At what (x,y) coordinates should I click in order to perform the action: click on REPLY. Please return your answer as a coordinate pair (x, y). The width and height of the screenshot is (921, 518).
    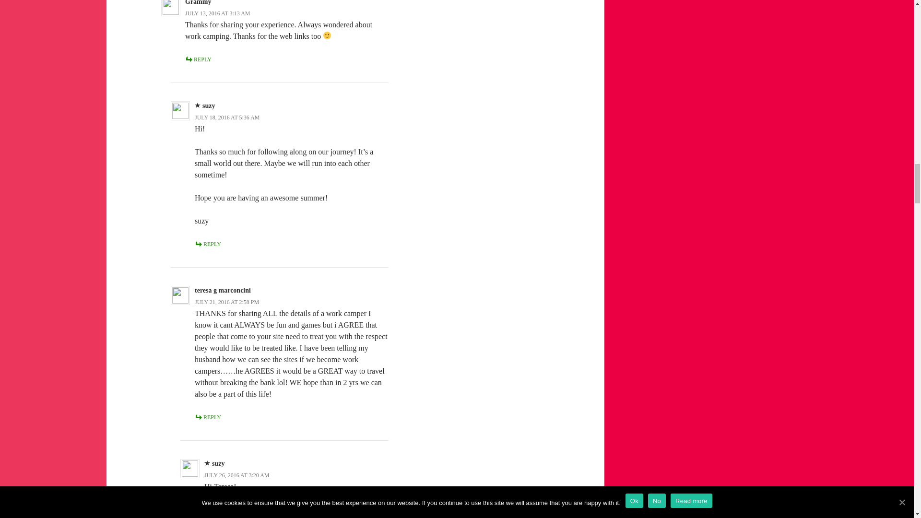
    Looking at the image, I should click on (207, 244).